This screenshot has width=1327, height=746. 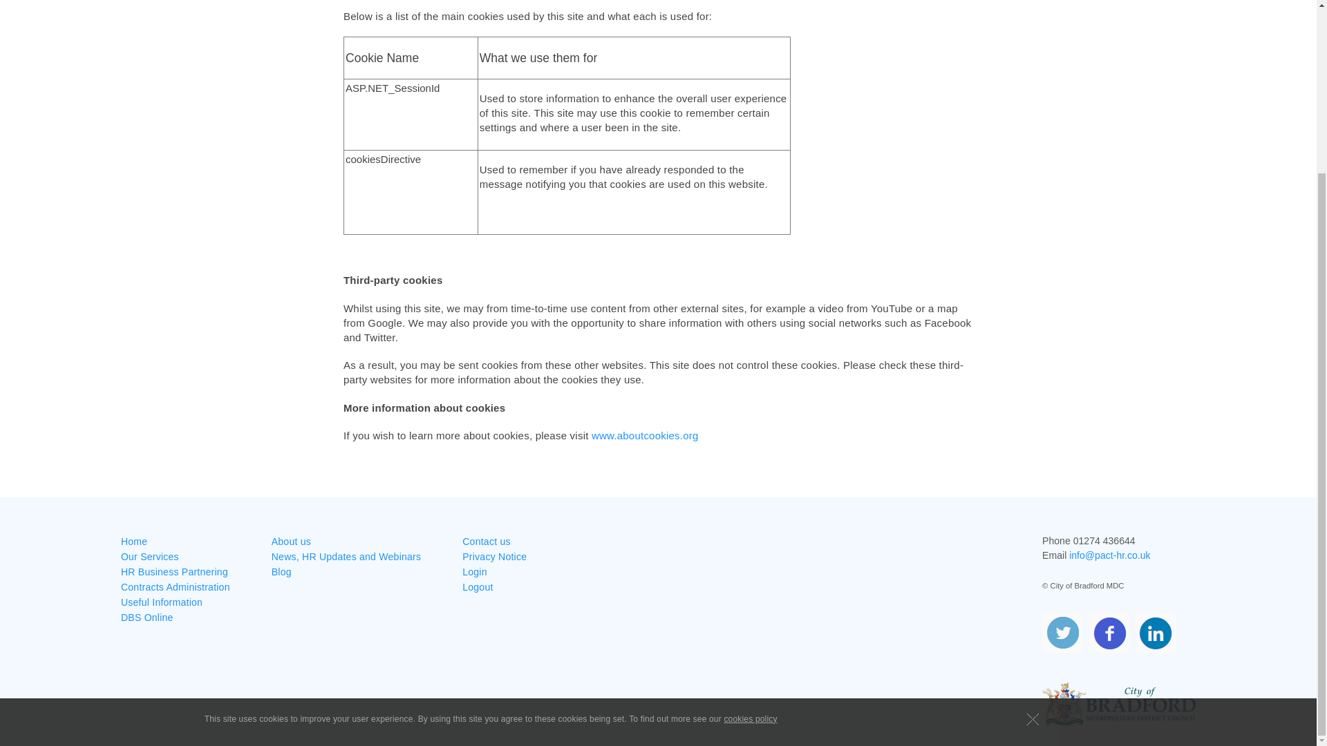 I want to click on Contact us, so click(x=485, y=542).